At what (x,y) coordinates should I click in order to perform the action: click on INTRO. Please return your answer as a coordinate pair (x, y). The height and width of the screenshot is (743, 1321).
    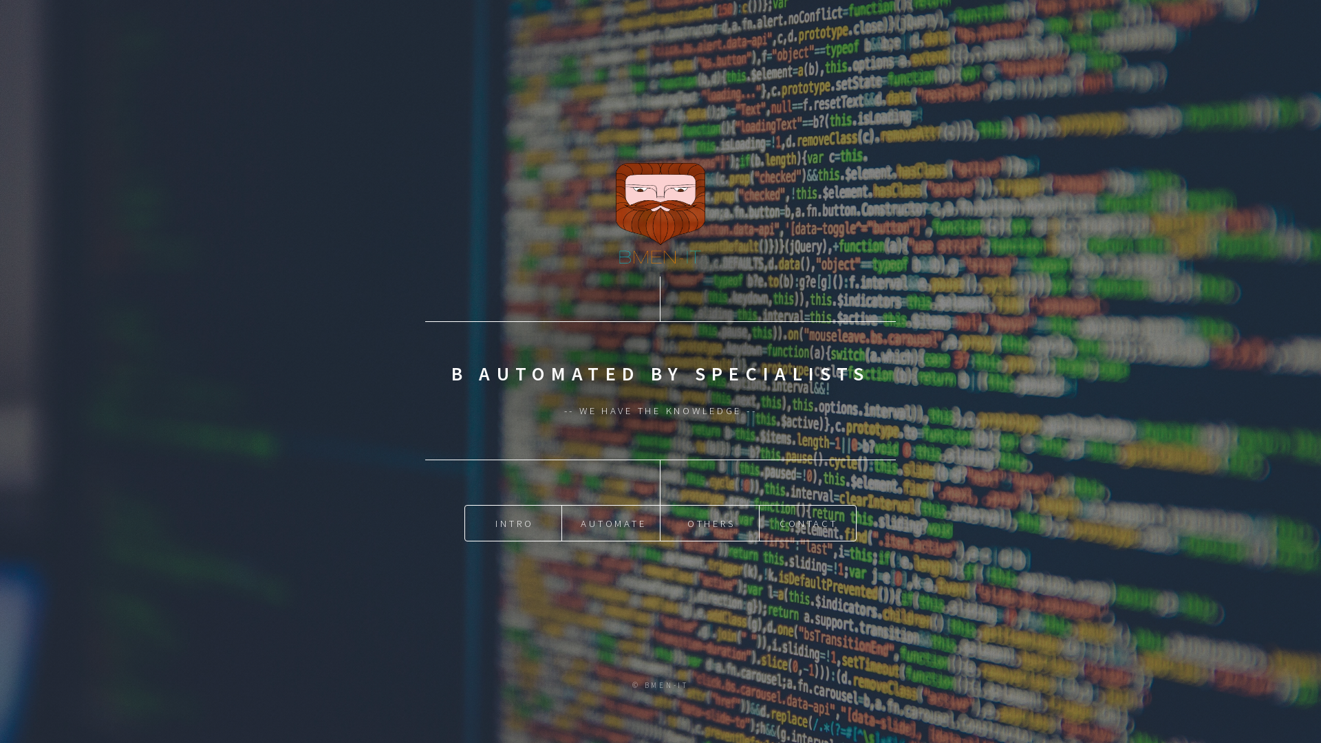
    Looking at the image, I should click on (513, 523).